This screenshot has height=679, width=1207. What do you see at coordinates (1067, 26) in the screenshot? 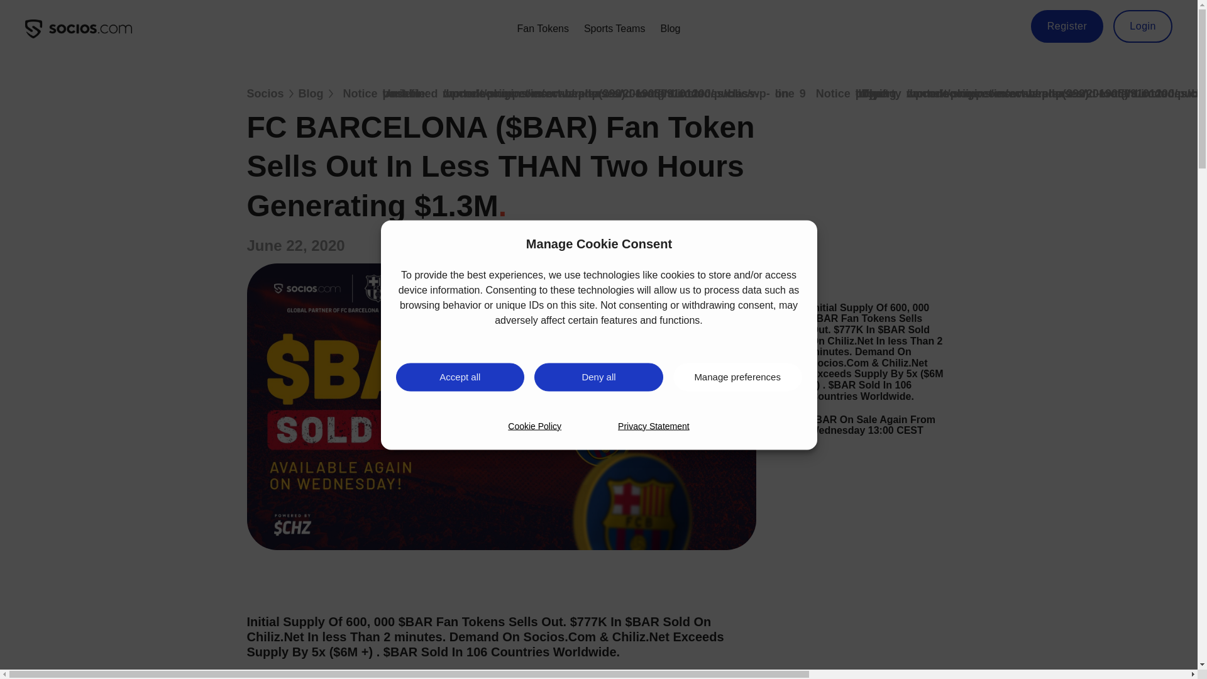
I see `Register` at bounding box center [1067, 26].